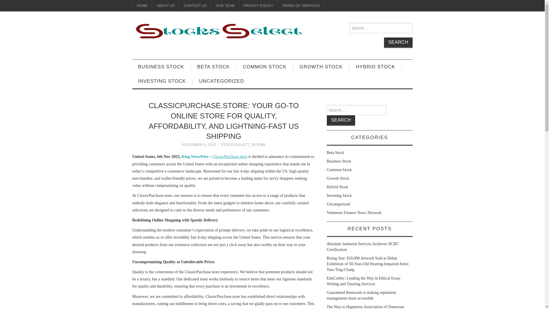  What do you see at coordinates (337, 187) in the screenshot?
I see `Hybrid Stock` at bounding box center [337, 187].